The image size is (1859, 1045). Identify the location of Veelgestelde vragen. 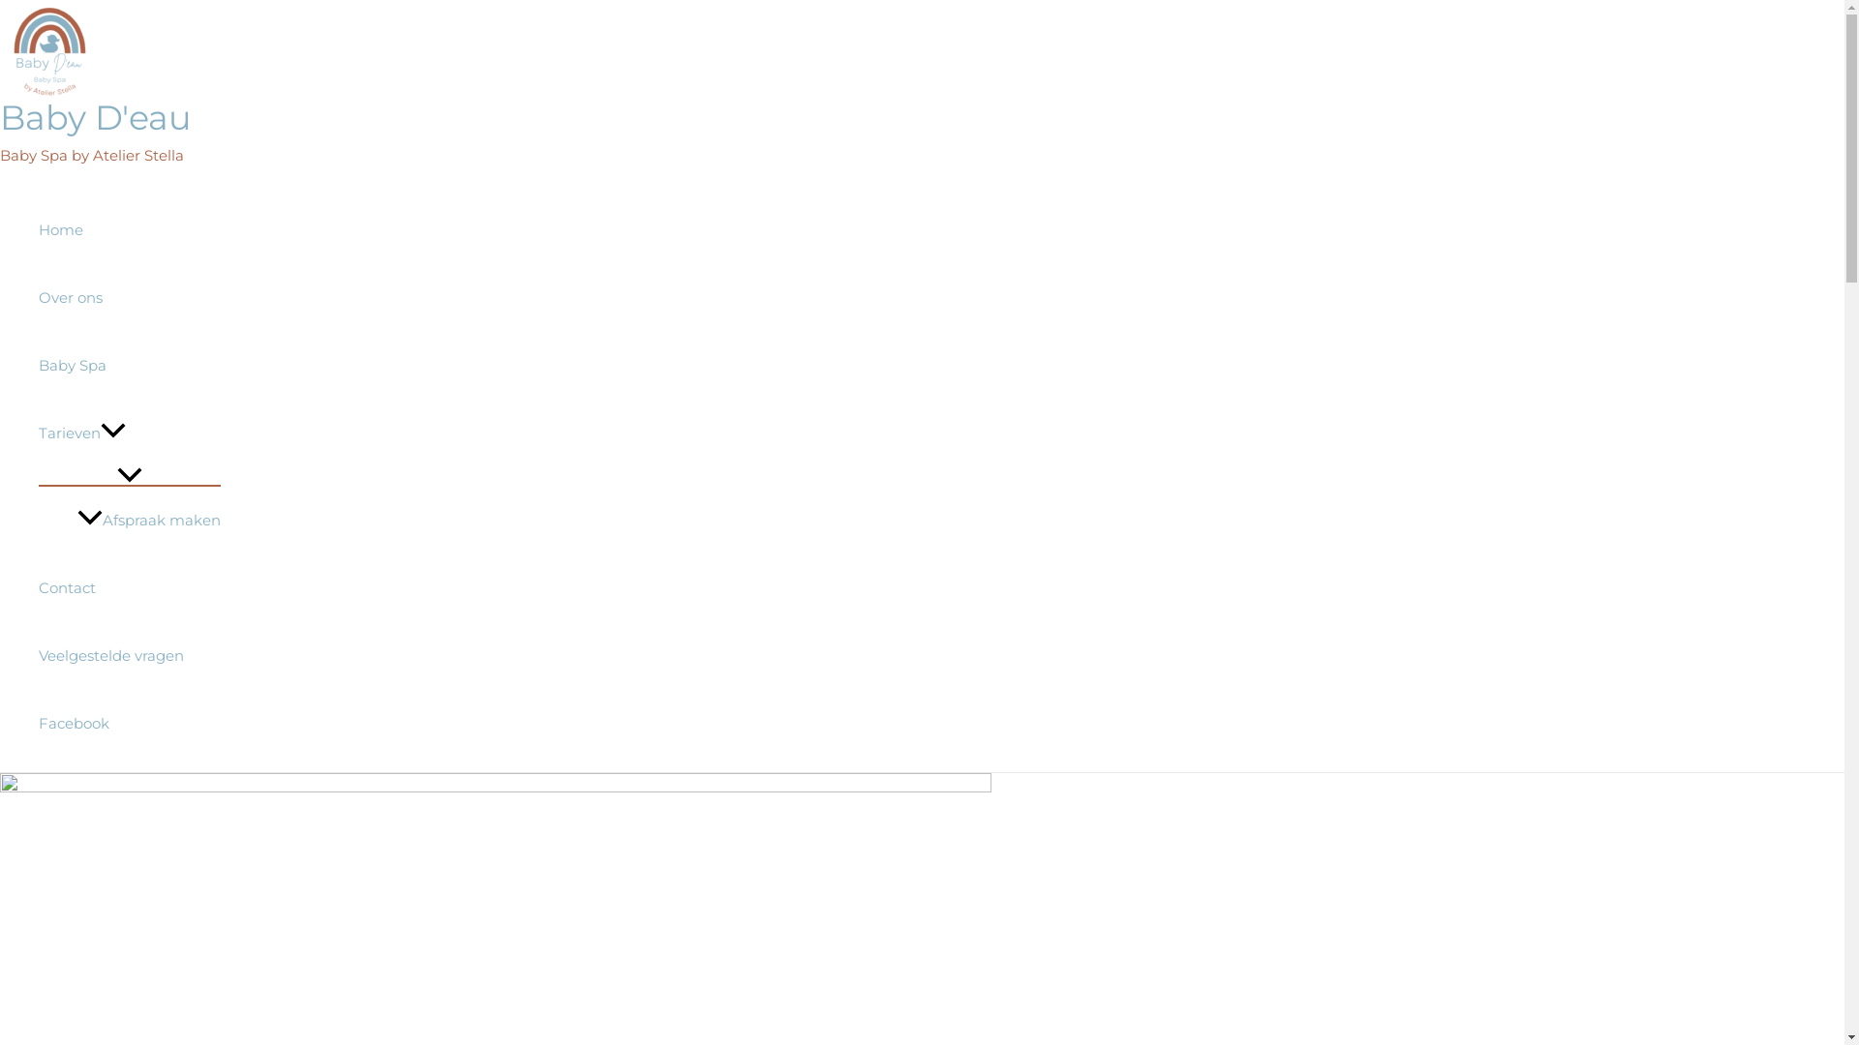
(130, 656).